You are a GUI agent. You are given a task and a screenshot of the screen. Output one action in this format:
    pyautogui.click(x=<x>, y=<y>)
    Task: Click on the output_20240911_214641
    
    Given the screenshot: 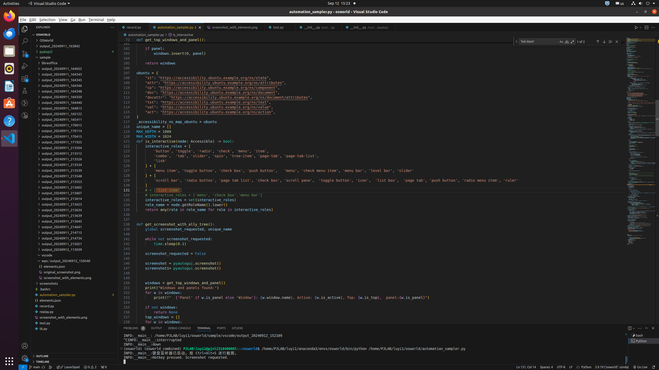 What is the action you would take?
    pyautogui.click(x=75, y=227)
    